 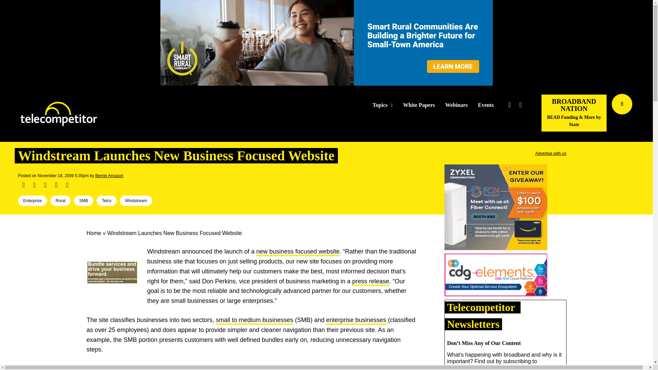 I want to click on Search, so click(x=646, y=114).